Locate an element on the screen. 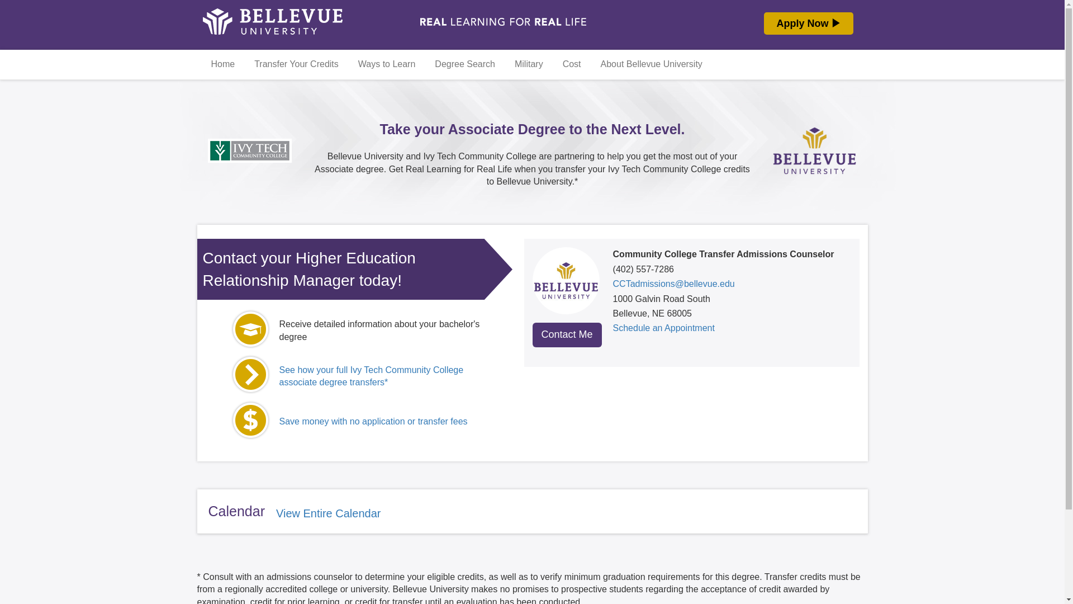 This screenshot has height=604, width=1073. Degree Search is located at coordinates (460, 64).